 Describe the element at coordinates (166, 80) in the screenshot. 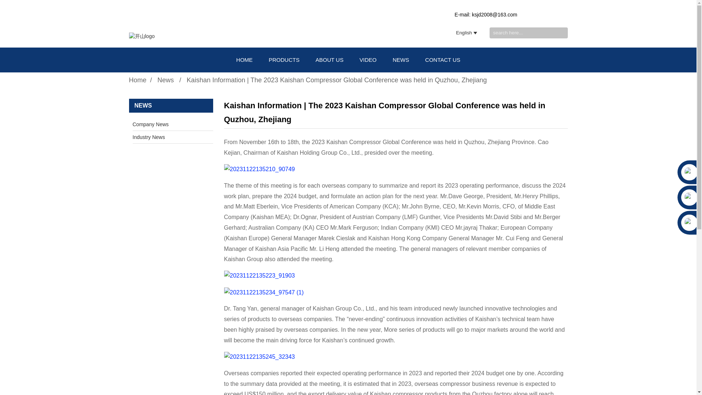

I see `News` at that location.